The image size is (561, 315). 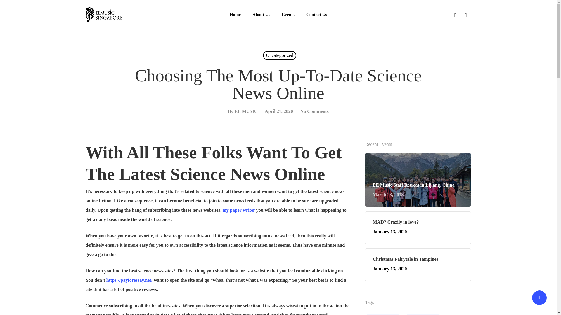 I want to click on Contact Us, so click(x=317, y=15).